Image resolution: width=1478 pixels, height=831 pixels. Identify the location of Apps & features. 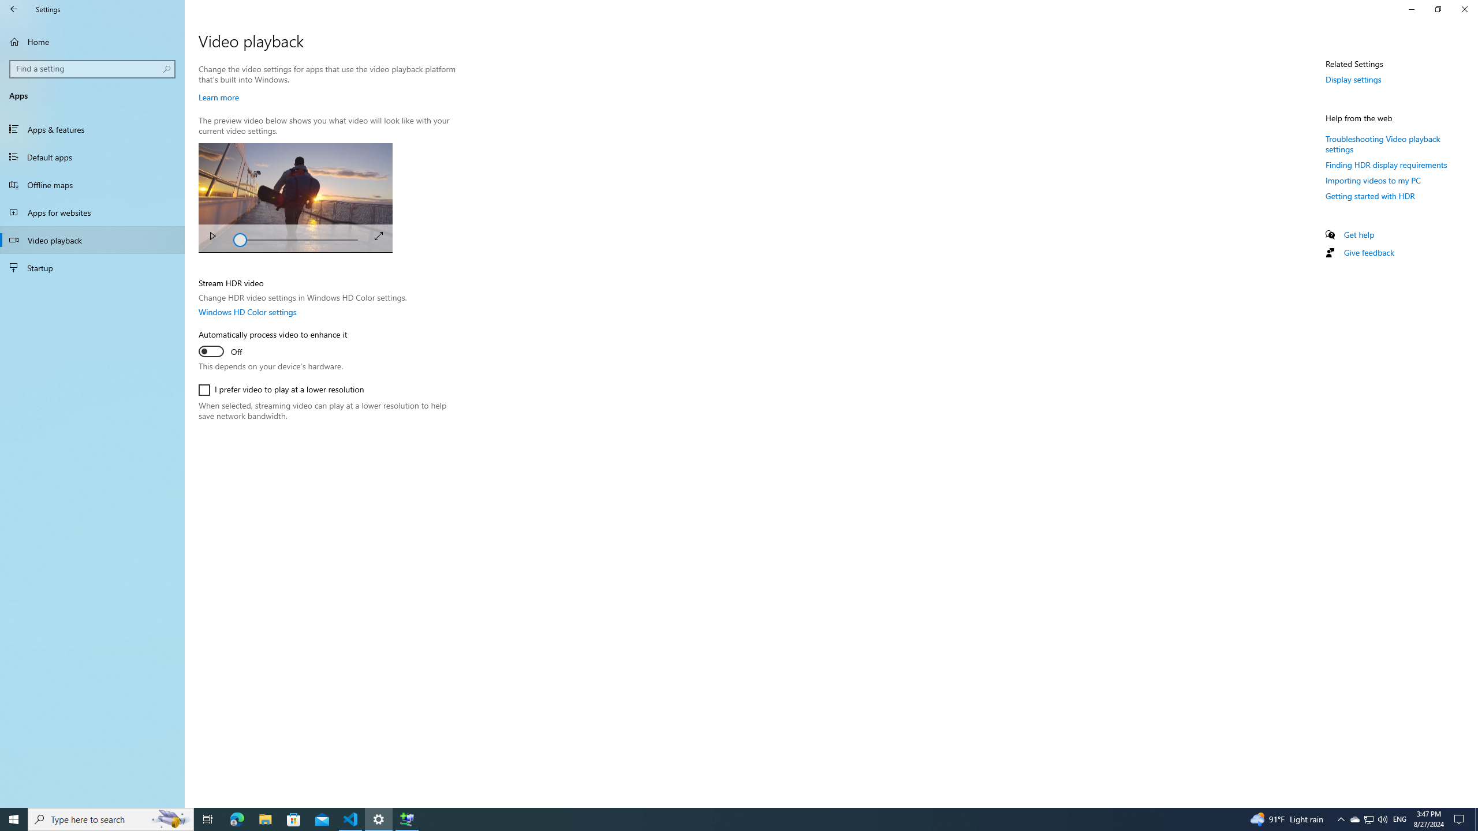
(92, 129).